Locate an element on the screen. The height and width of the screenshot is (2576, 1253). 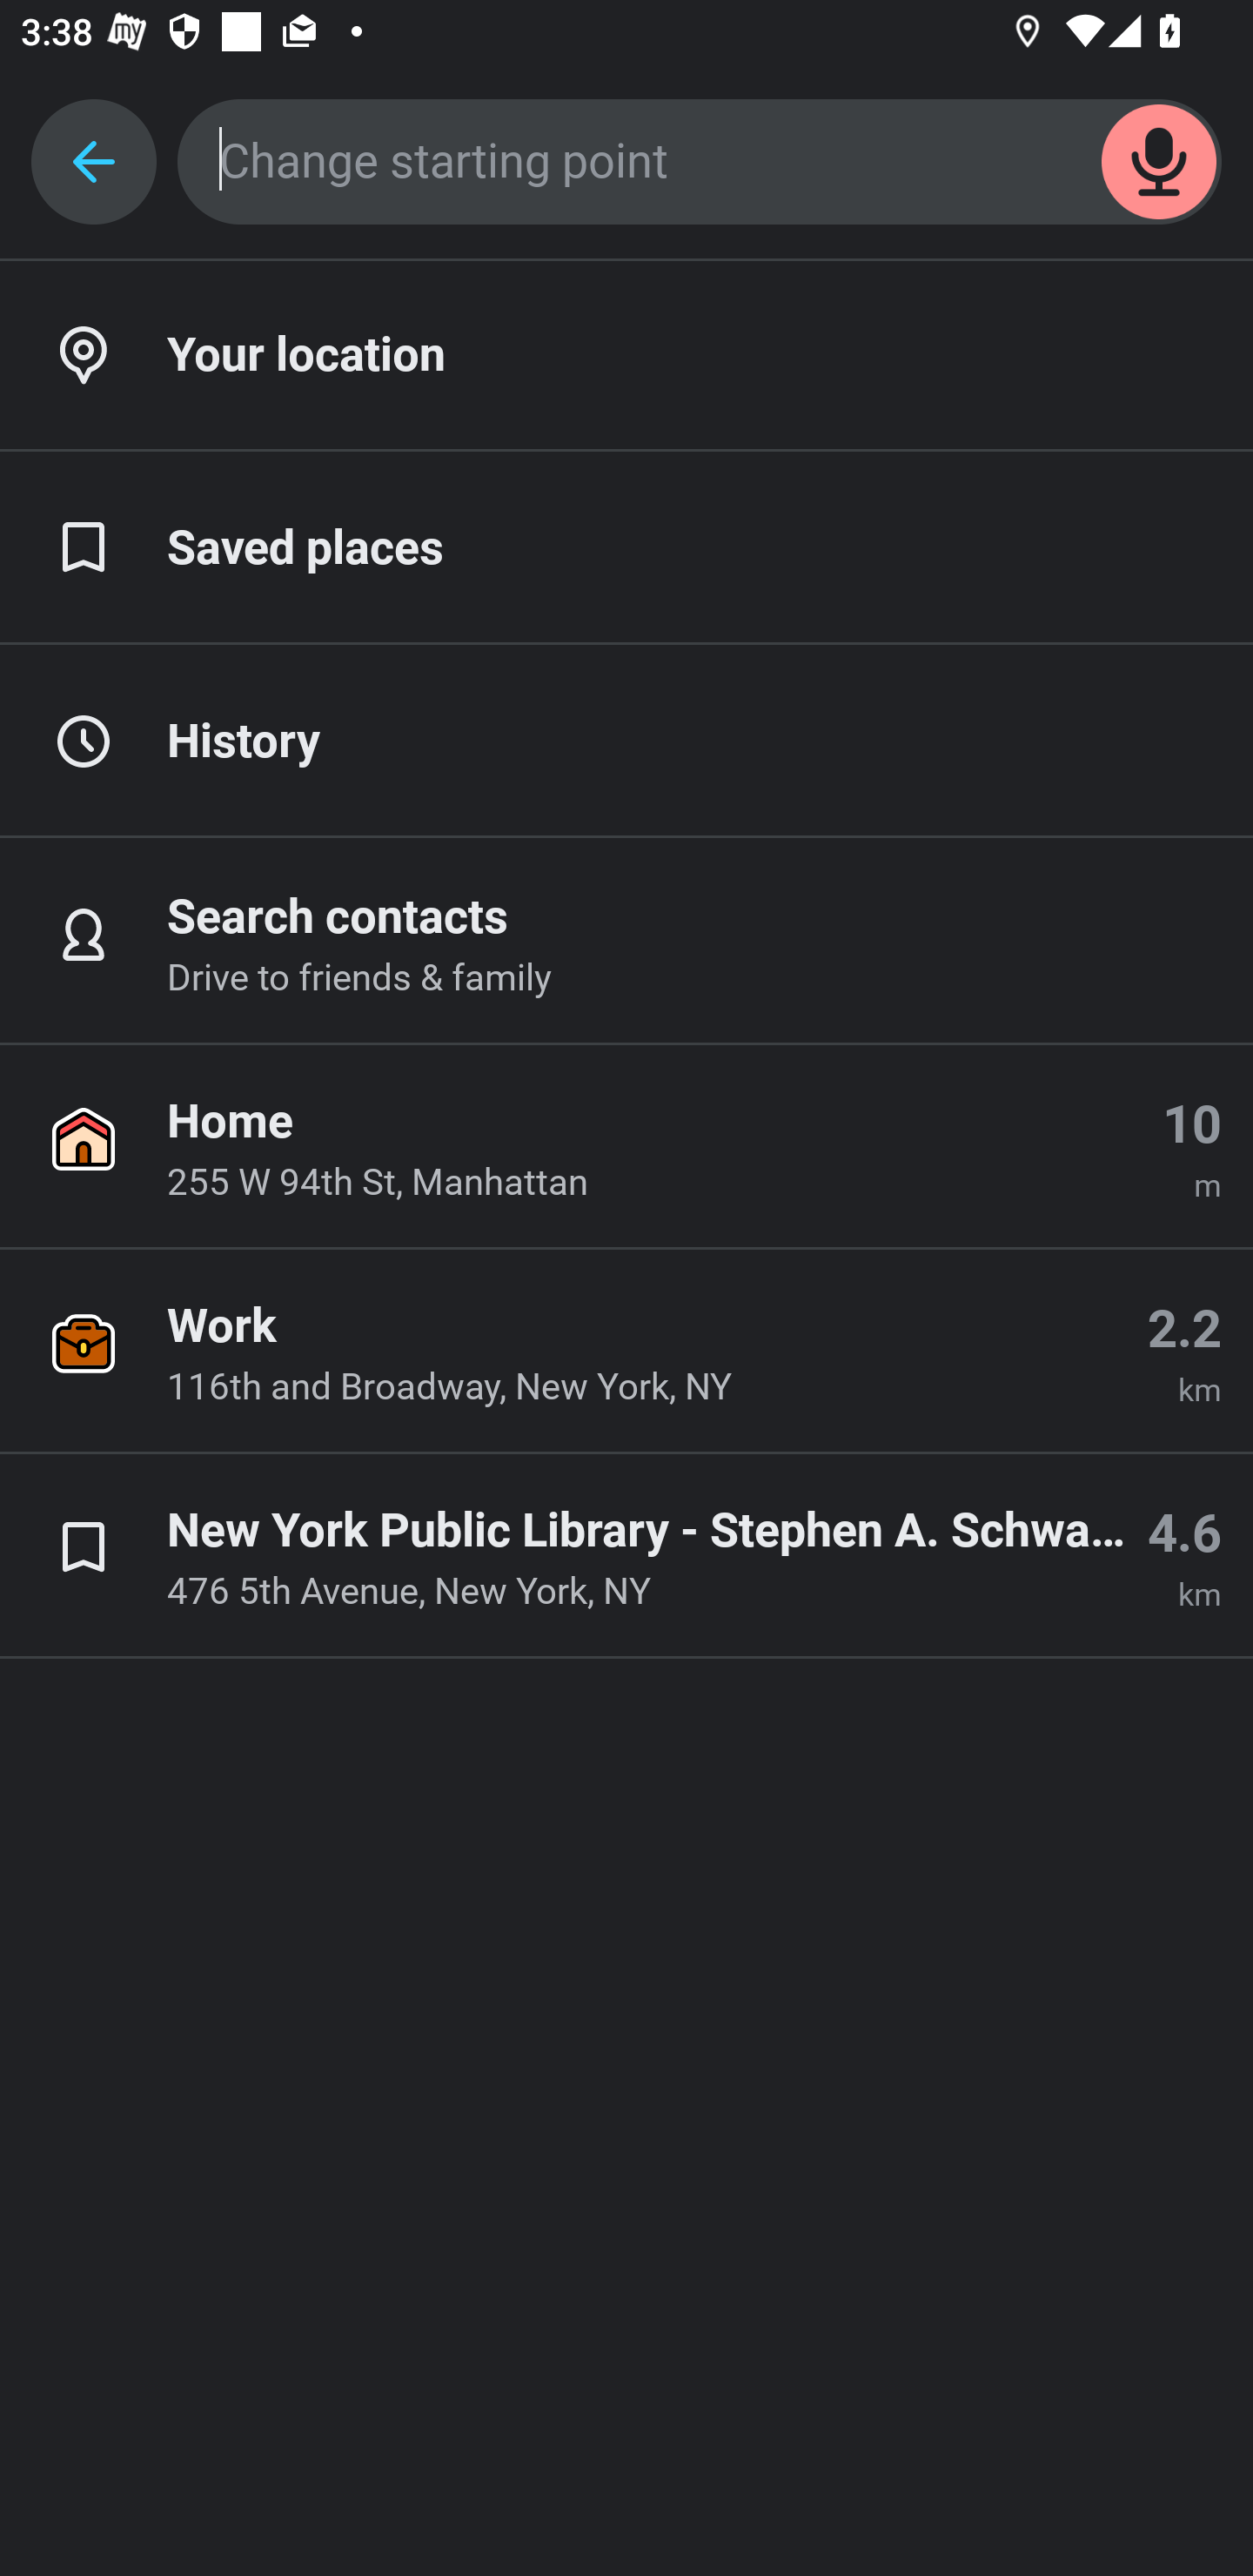
Saved places is located at coordinates (626, 549).